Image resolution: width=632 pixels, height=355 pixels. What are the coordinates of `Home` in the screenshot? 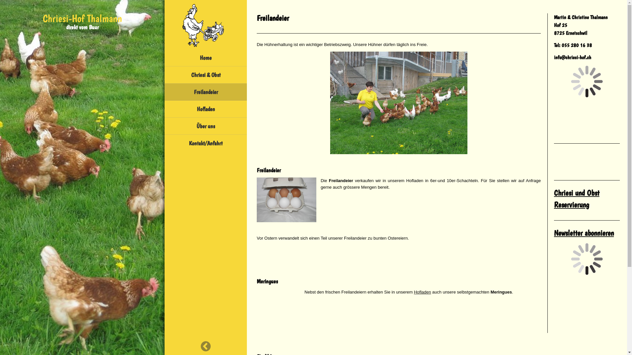 It's located at (206, 58).